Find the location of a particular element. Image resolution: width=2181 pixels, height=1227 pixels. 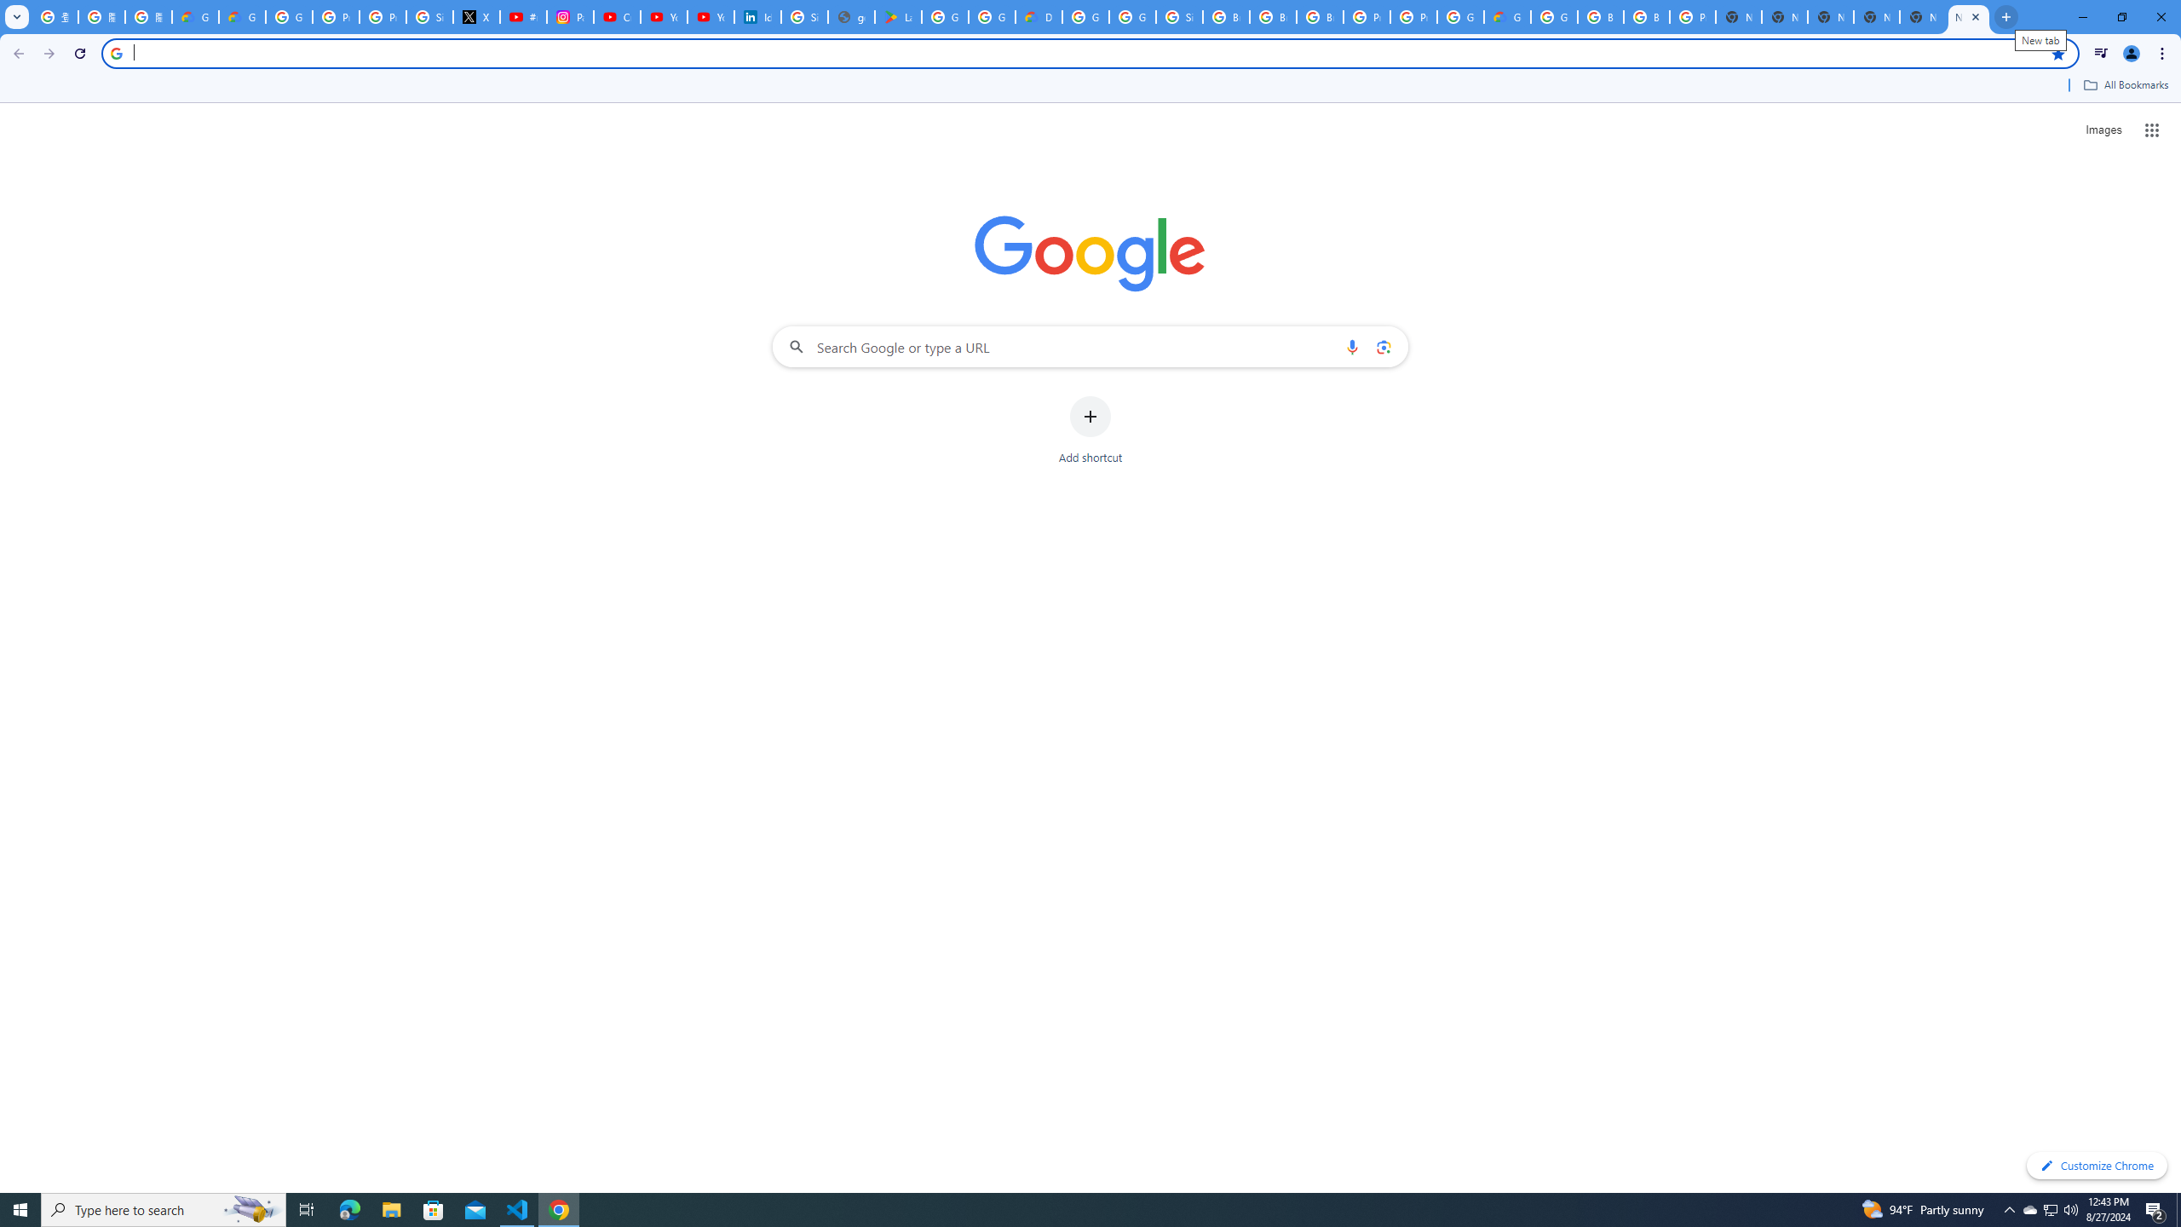

Google Cloud Platform is located at coordinates (1460, 17).